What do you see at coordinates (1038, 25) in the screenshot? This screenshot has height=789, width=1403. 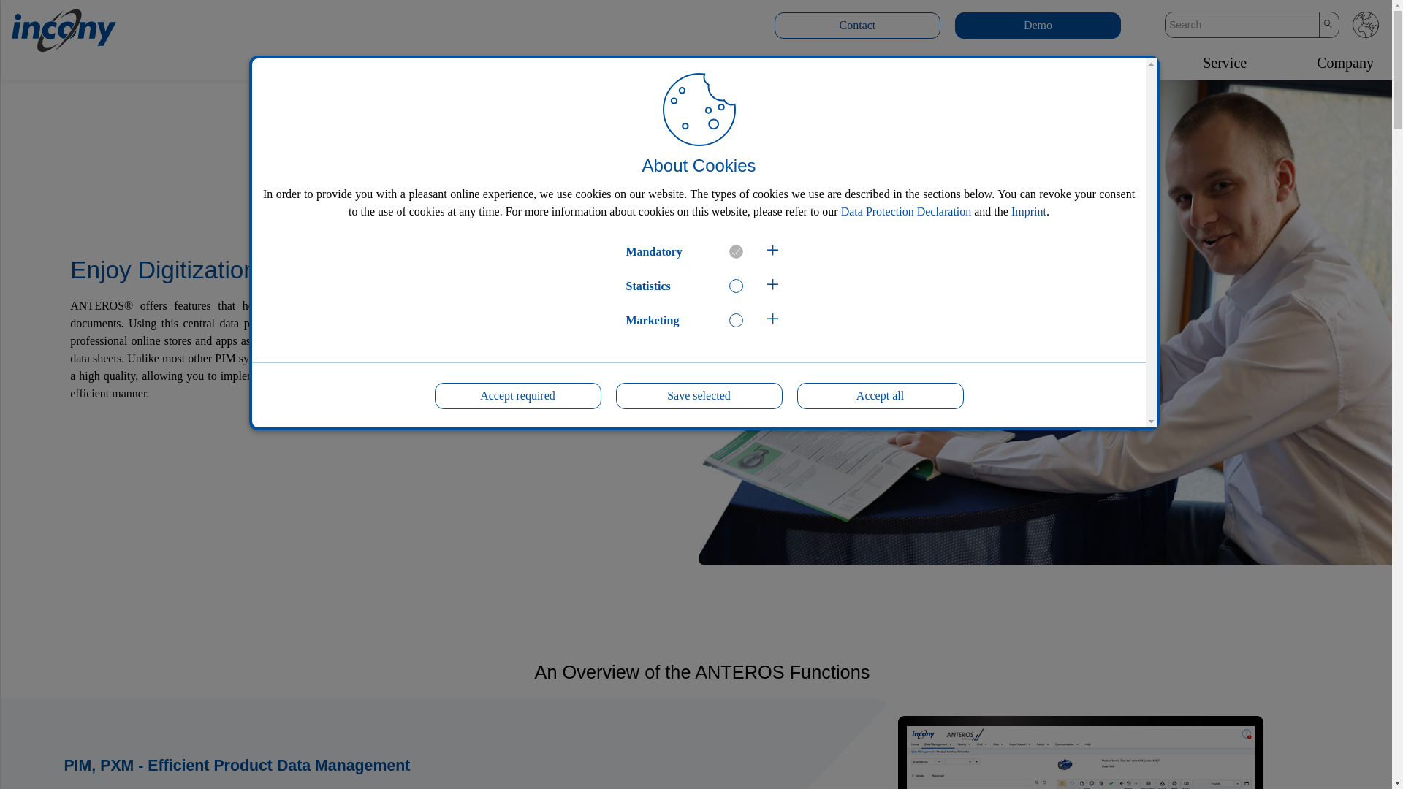 I see `Demo` at bounding box center [1038, 25].